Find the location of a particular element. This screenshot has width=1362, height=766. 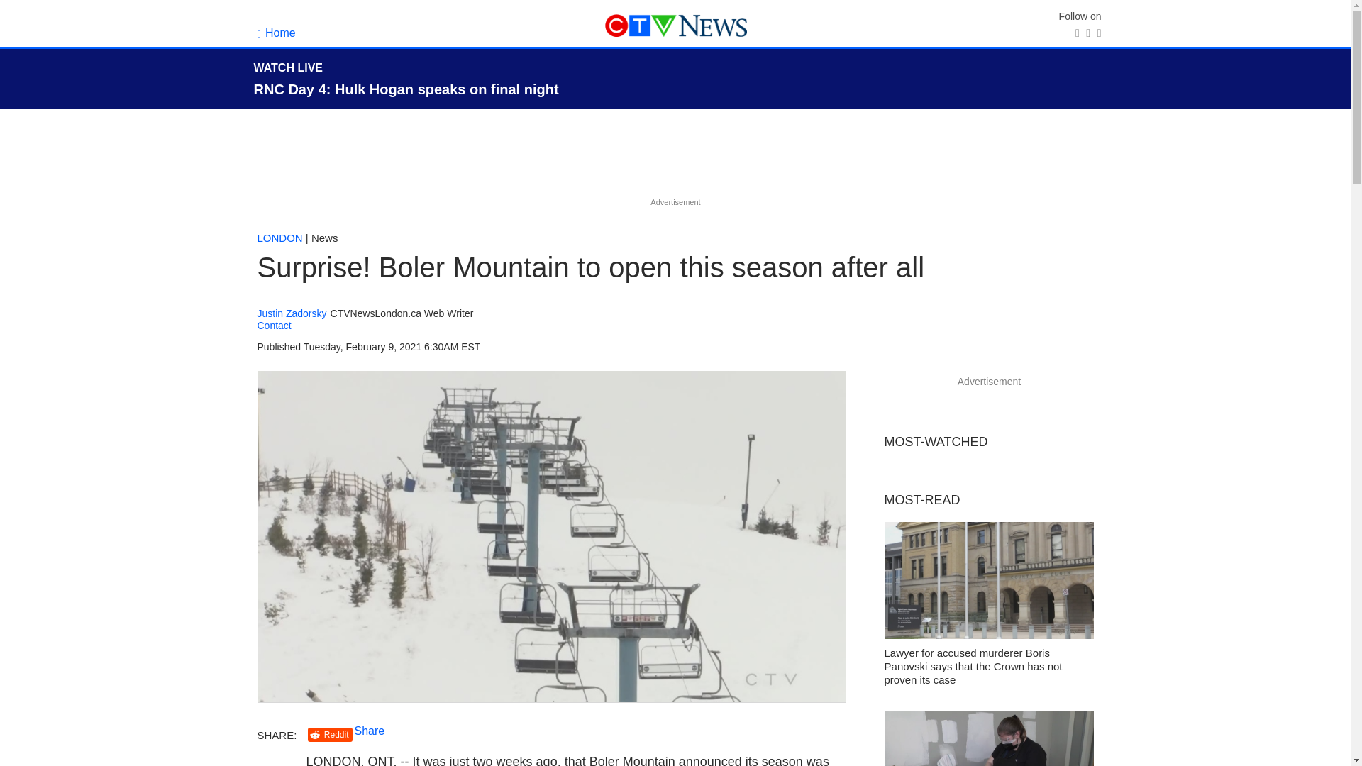

Justin Zadorsky is located at coordinates (292, 313).